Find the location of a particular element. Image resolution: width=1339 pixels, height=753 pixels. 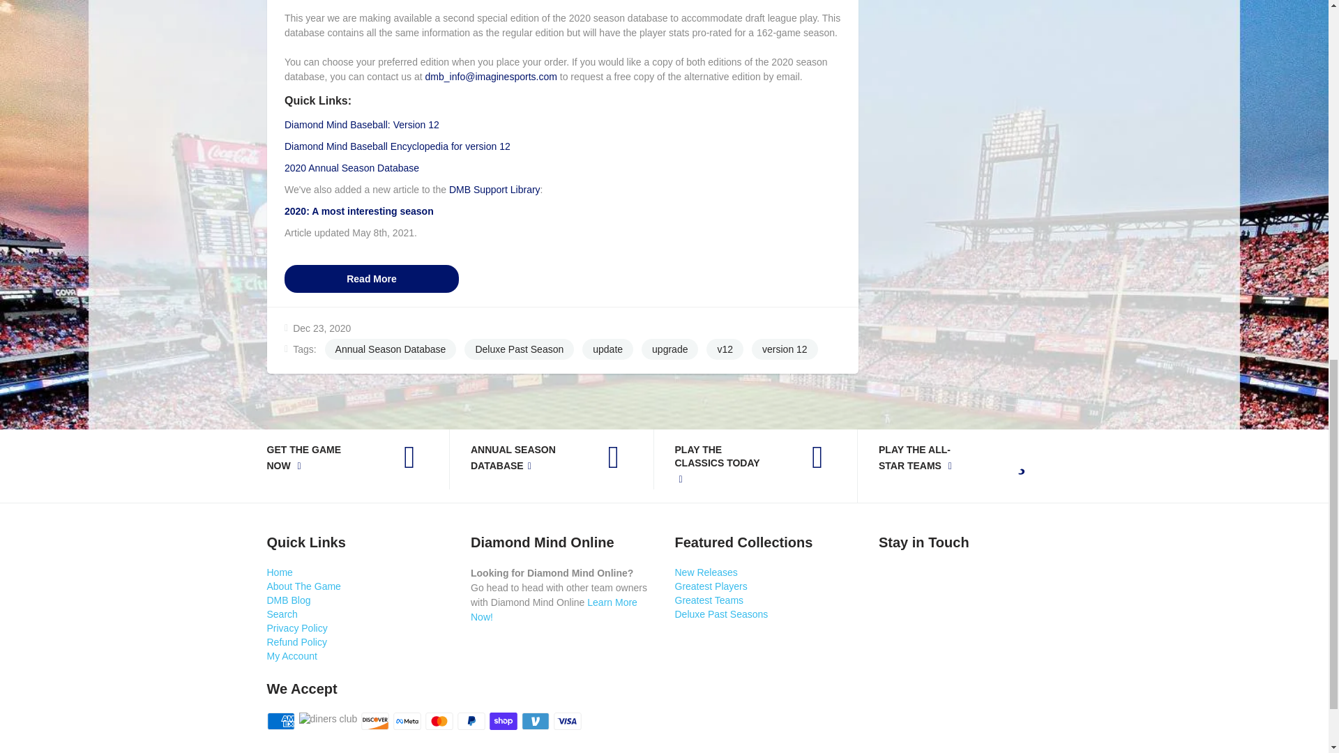

2020: A most interesting season is located at coordinates (358, 211).